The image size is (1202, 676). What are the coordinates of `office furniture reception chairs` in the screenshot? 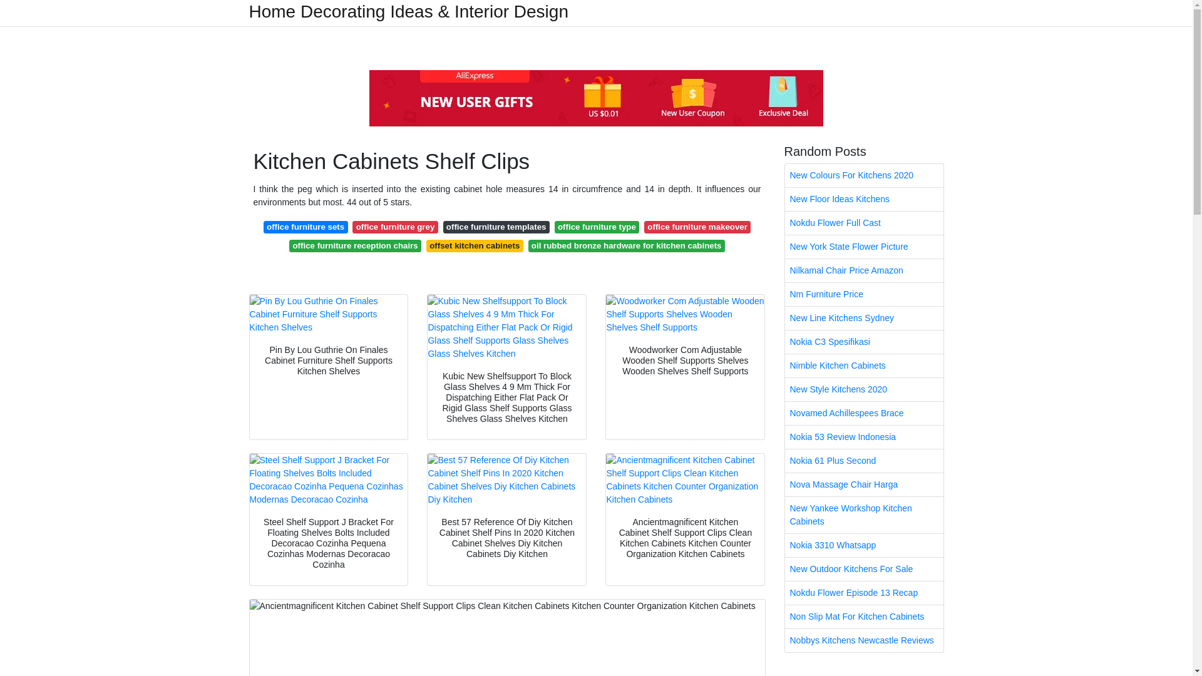 It's located at (356, 245).